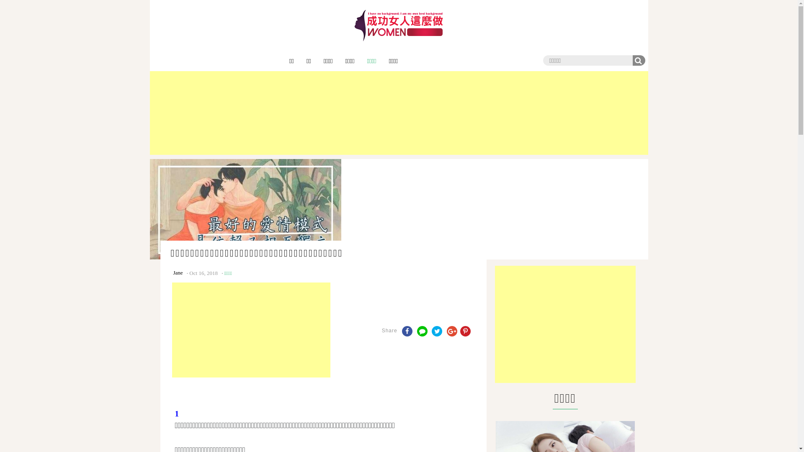  Describe the element at coordinates (565, 324) in the screenshot. I see `Advertisement` at that location.